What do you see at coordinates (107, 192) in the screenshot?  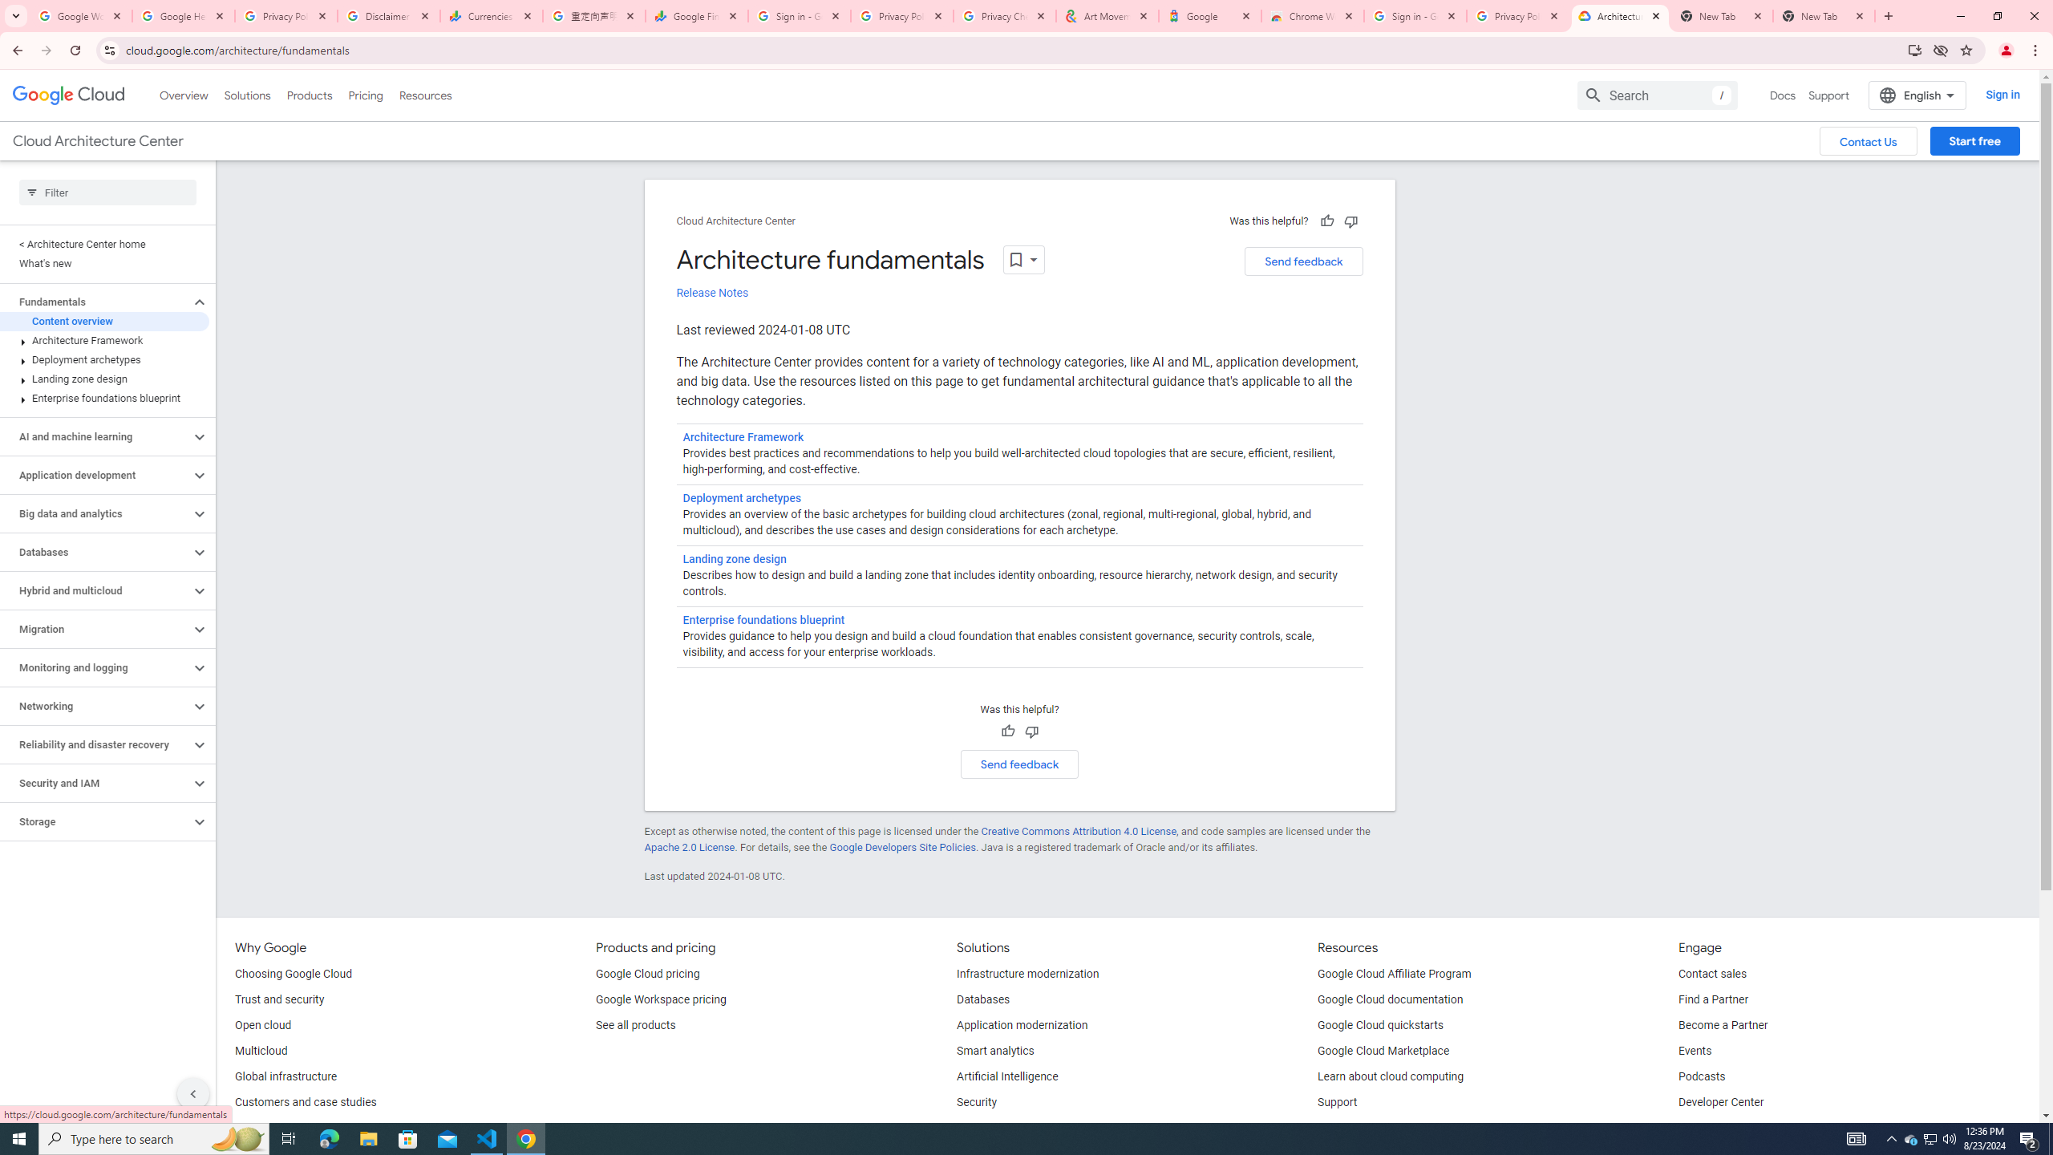 I see `Type to filter` at bounding box center [107, 192].